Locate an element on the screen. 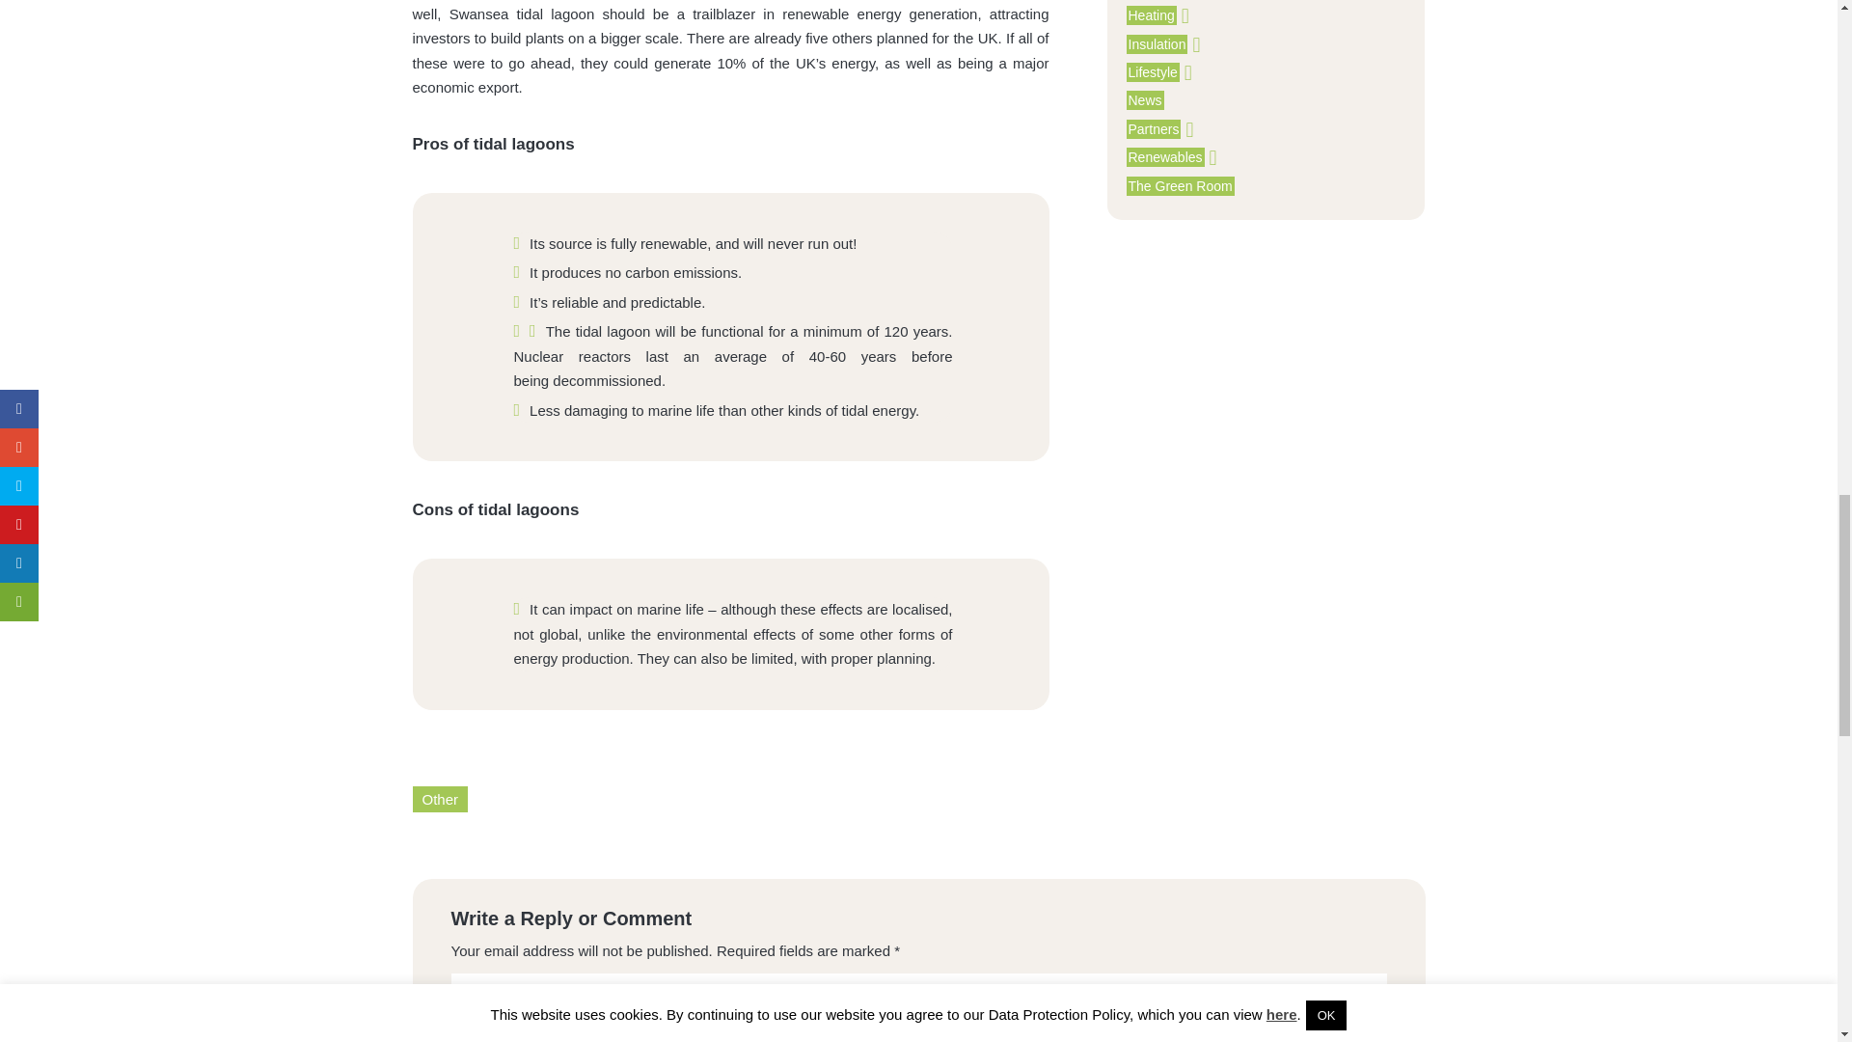 The height and width of the screenshot is (1042, 1852). Other is located at coordinates (440, 799).